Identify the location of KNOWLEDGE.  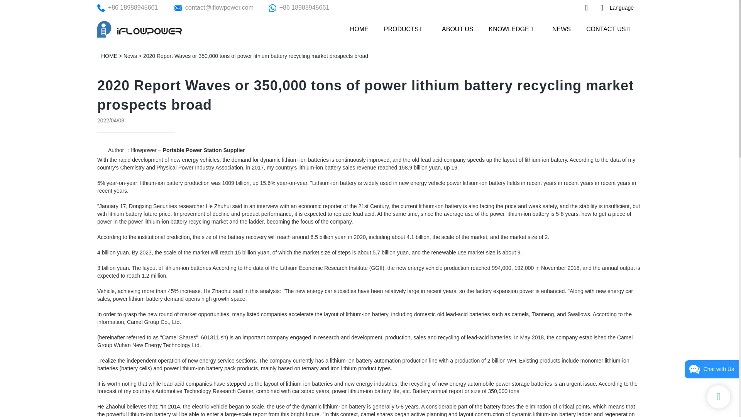
(509, 29).